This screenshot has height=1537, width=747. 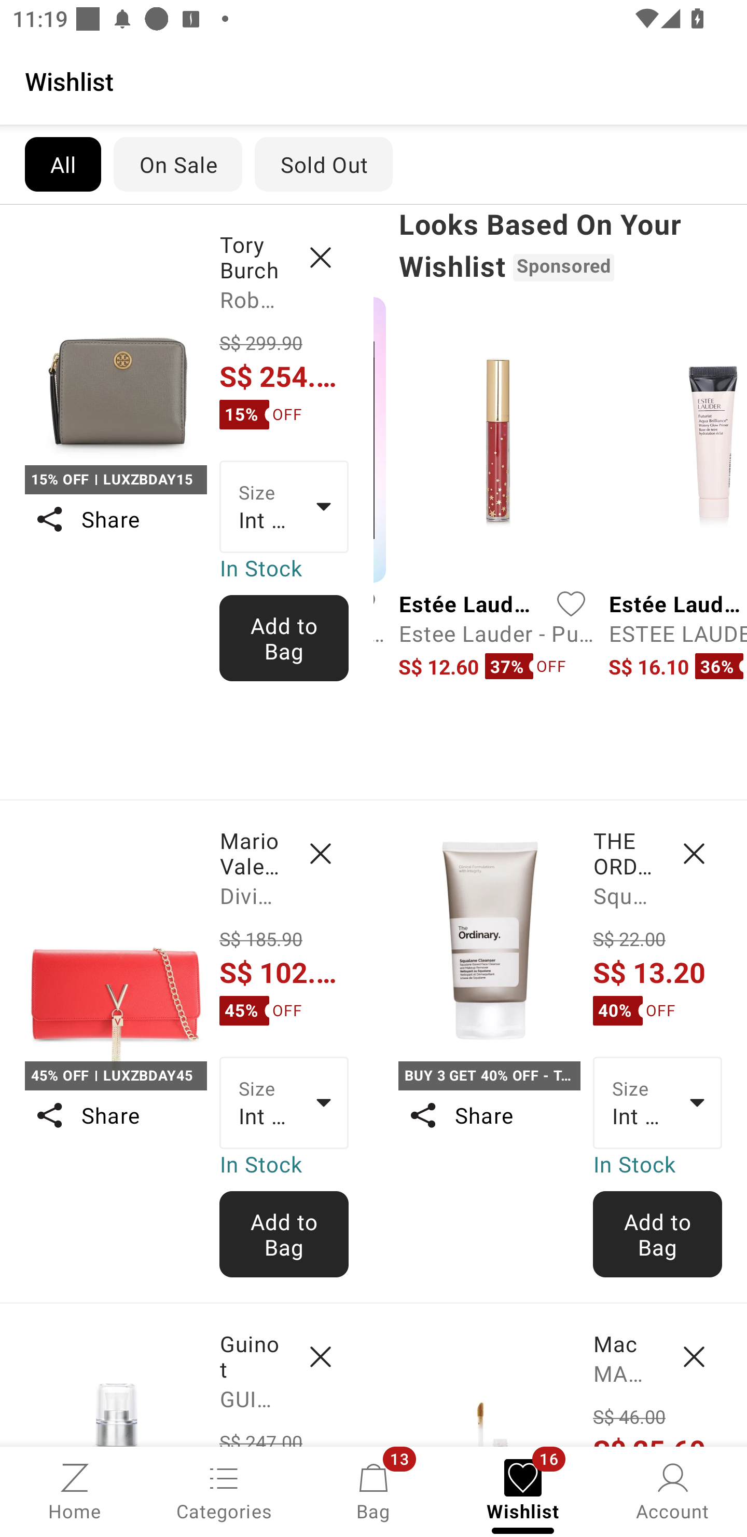 What do you see at coordinates (284, 1234) in the screenshot?
I see `Add to Bag` at bounding box center [284, 1234].